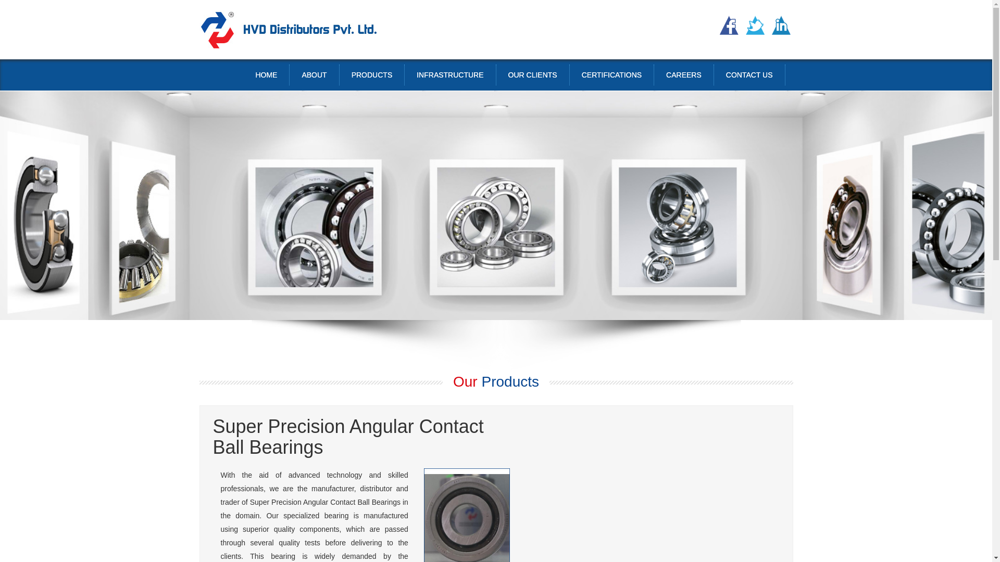  Describe the element at coordinates (611, 75) in the screenshot. I see `CERTIFICATIONS` at that location.